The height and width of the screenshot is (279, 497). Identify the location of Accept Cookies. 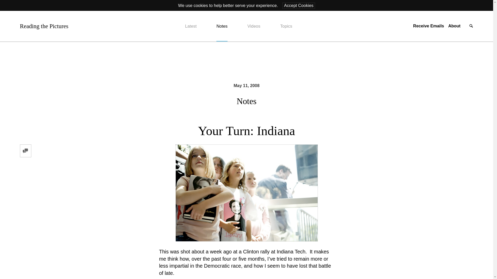
(299, 5).